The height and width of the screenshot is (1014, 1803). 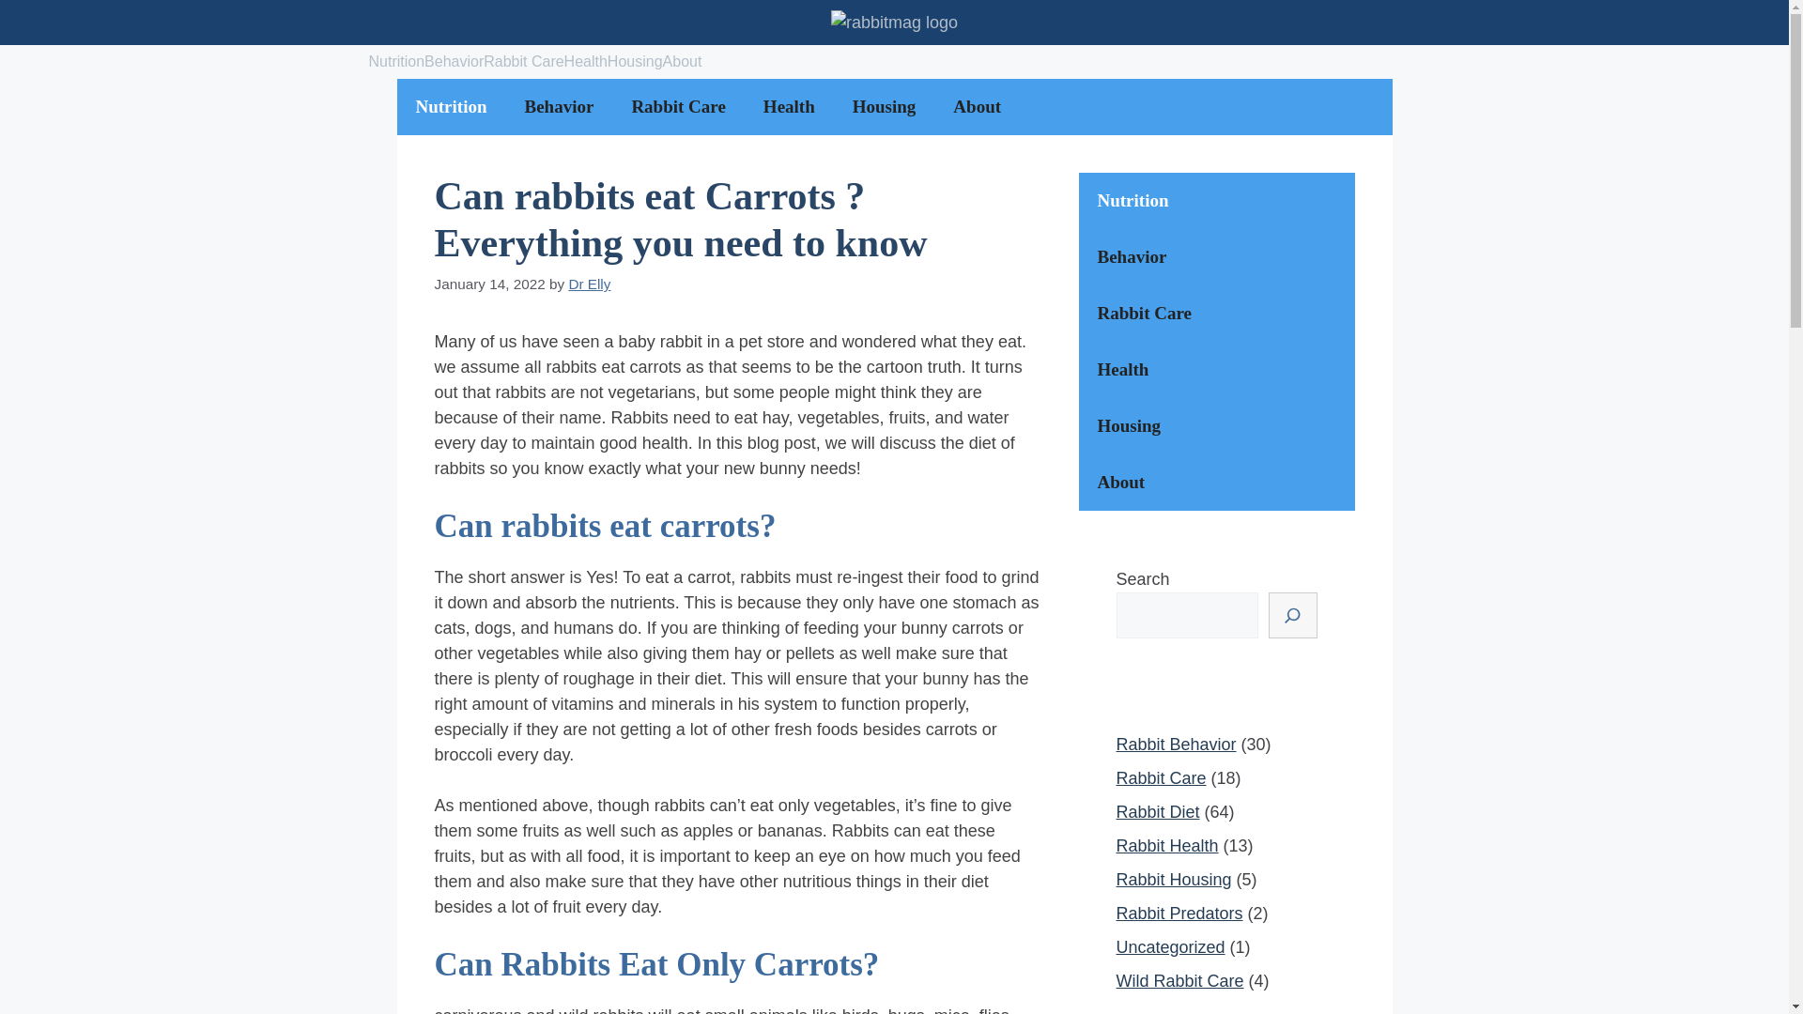 What do you see at coordinates (451, 107) in the screenshot?
I see `Nutrition` at bounding box center [451, 107].